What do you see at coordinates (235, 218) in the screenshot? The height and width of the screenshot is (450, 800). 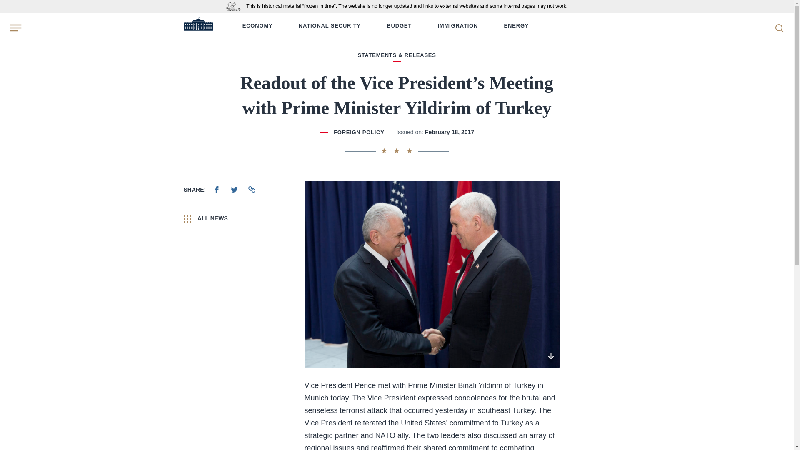 I see `ALL NEWS` at bounding box center [235, 218].